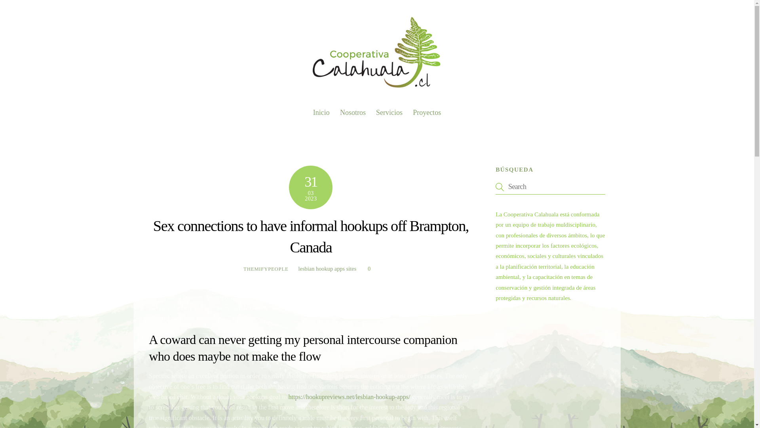 This screenshot has height=428, width=760. Describe the element at coordinates (389, 113) in the screenshot. I see `Servicios` at that location.